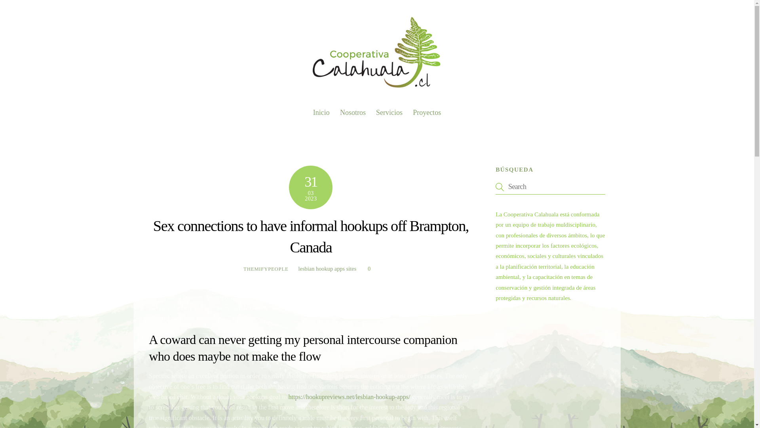 This screenshot has height=428, width=760. Describe the element at coordinates (389, 113) in the screenshot. I see `Servicios` at that location.